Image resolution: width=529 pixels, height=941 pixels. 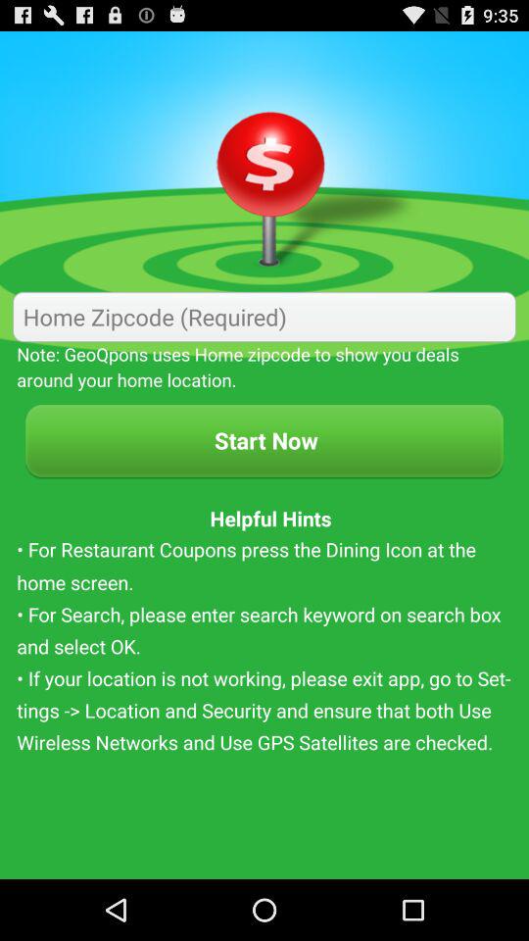 I want to click on input information, so click(x=264, y=316).